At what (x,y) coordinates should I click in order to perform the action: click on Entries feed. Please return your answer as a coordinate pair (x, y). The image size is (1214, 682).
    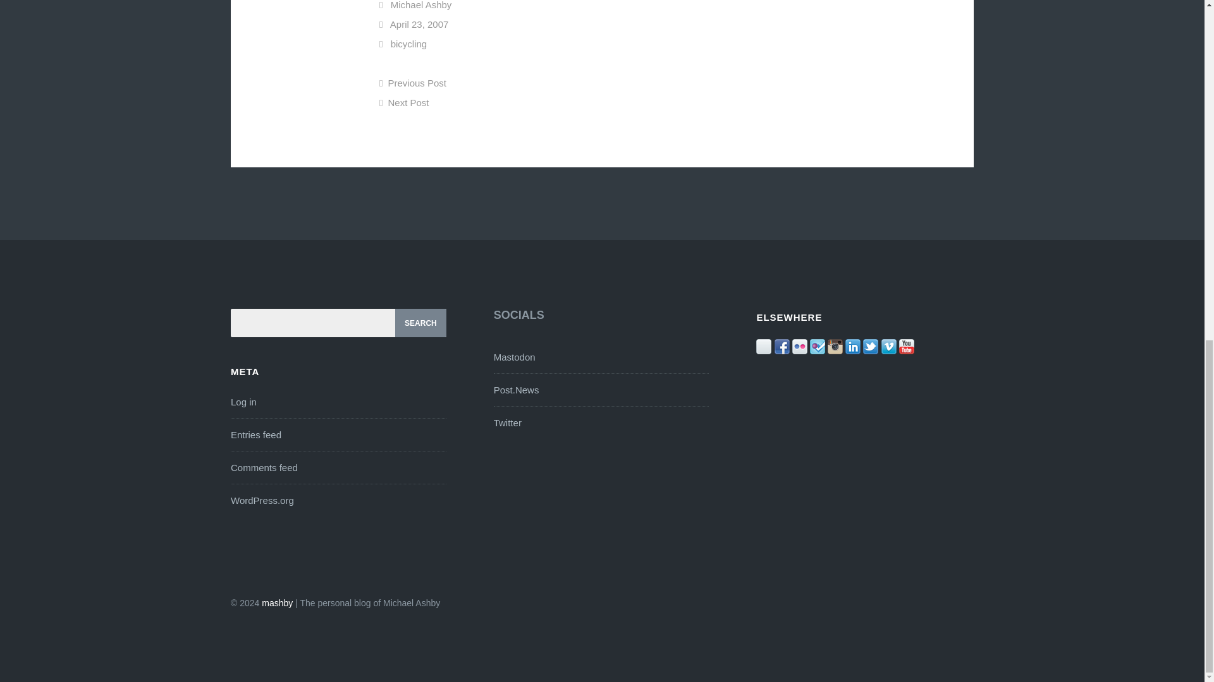
    Looking at the image, I should click on (255, 434).